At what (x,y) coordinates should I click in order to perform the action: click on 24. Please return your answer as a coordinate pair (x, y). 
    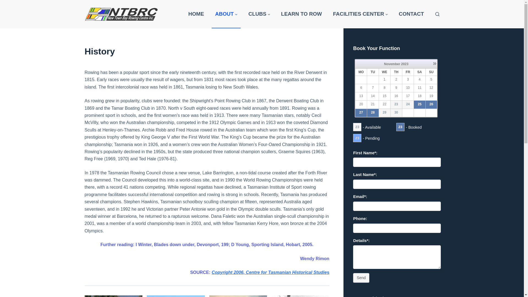
    Looking at the image, I should click on (408, 104).